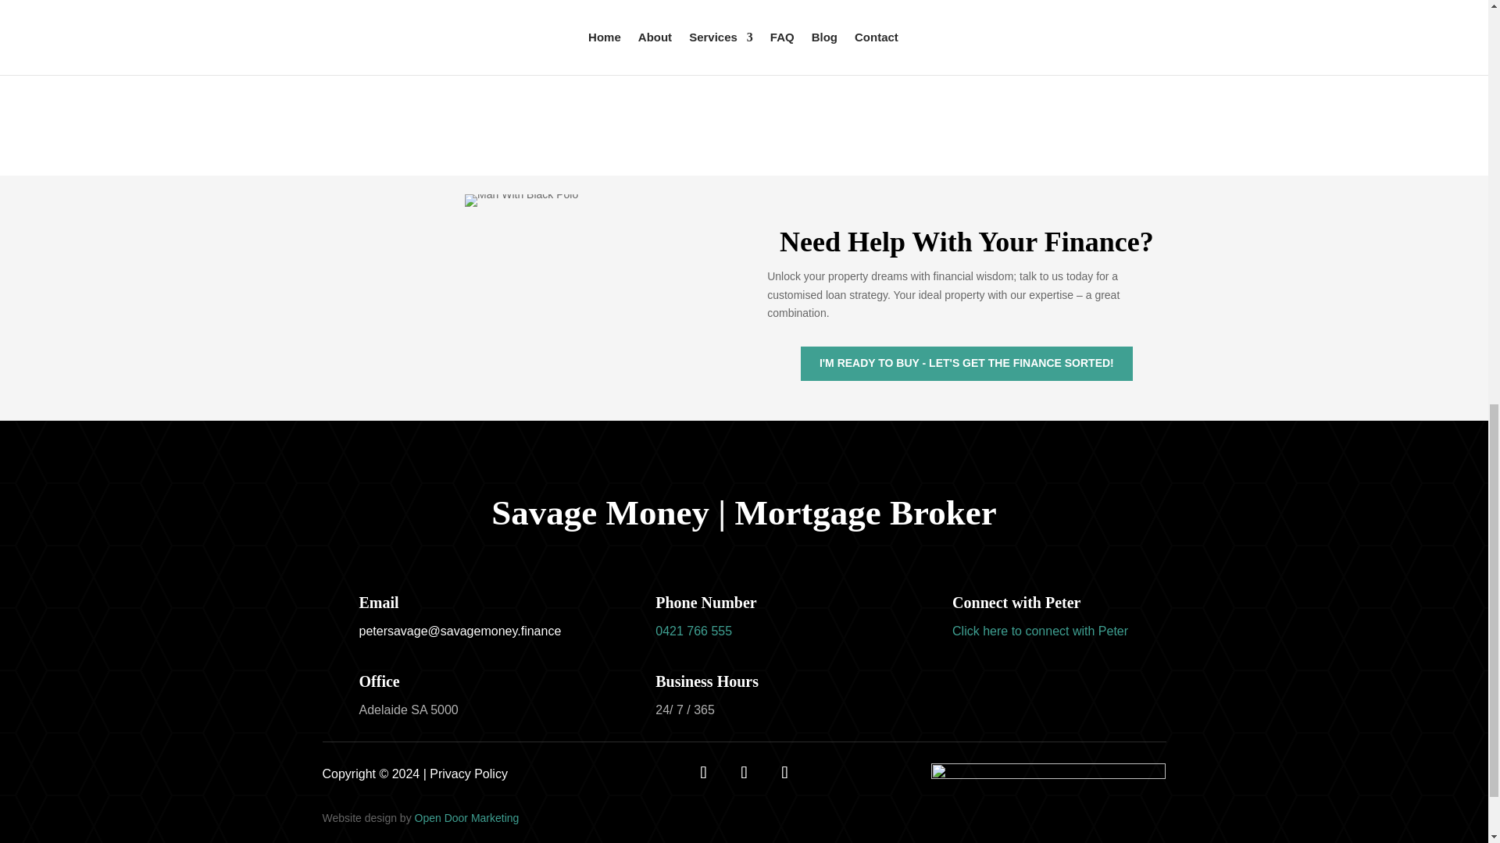 The height and width of the screenshot is (843, 1500). I want to click on Follow on Instagram, so click(784, 772).